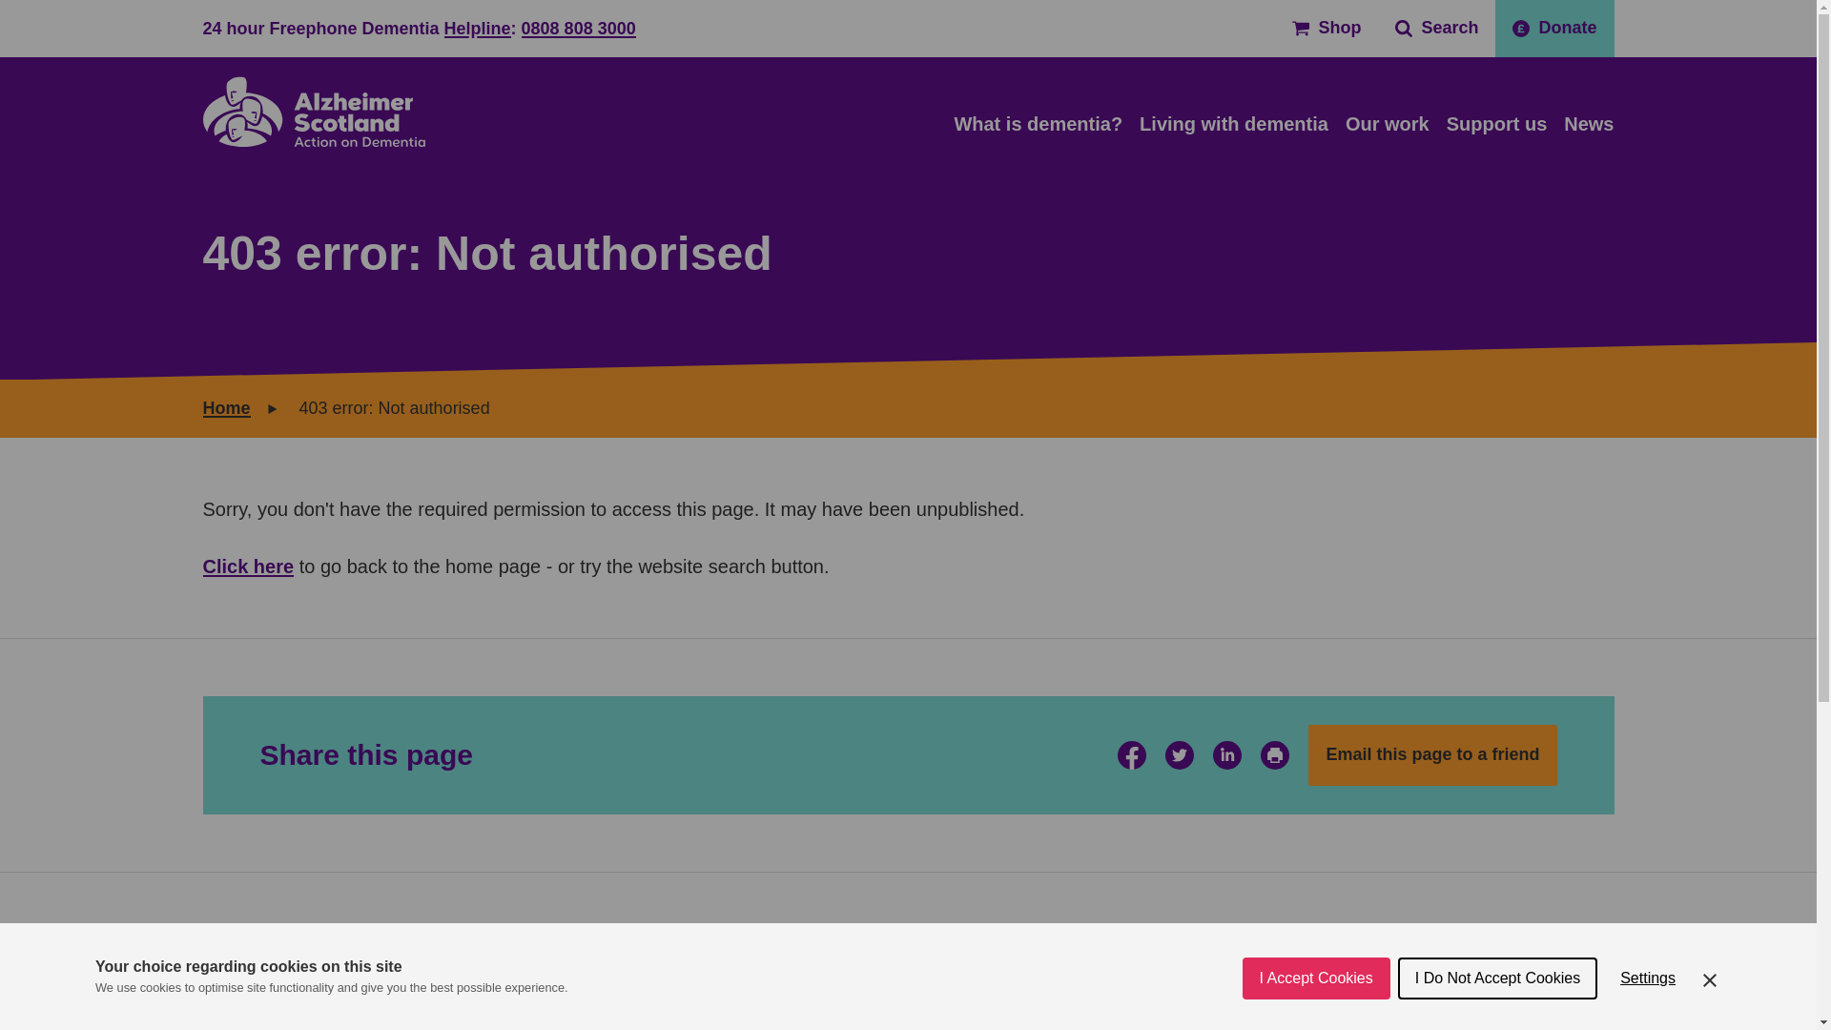 The width and height of the screenshot is (1831, 1030). I want to click on Share on Facebook, so click(1131, 754).